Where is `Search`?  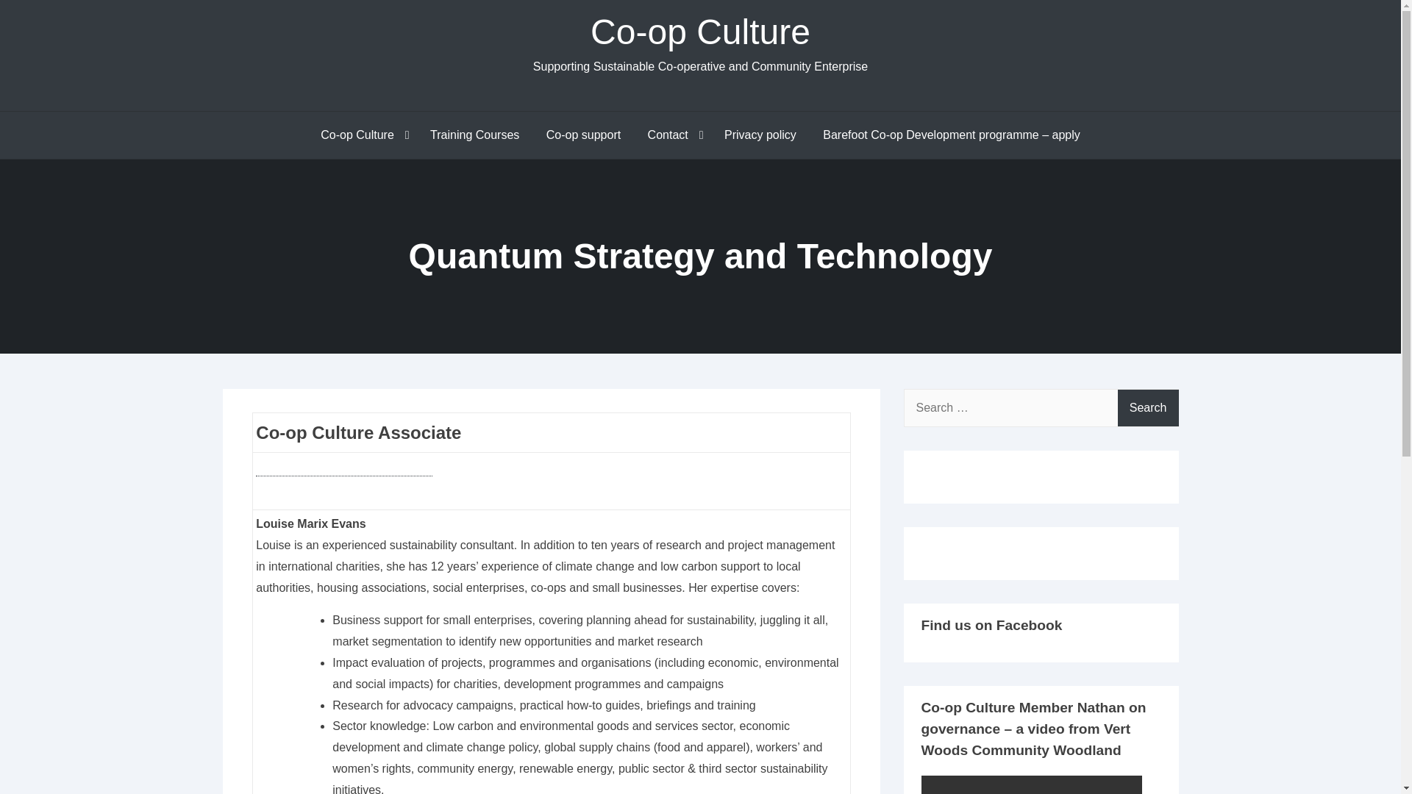 Search is located at coordinates (1149, 407).